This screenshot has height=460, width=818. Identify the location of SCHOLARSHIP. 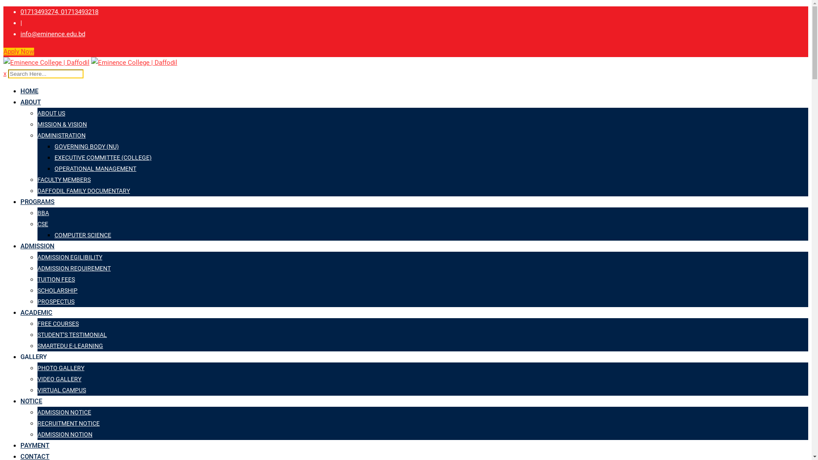
(58, 290).